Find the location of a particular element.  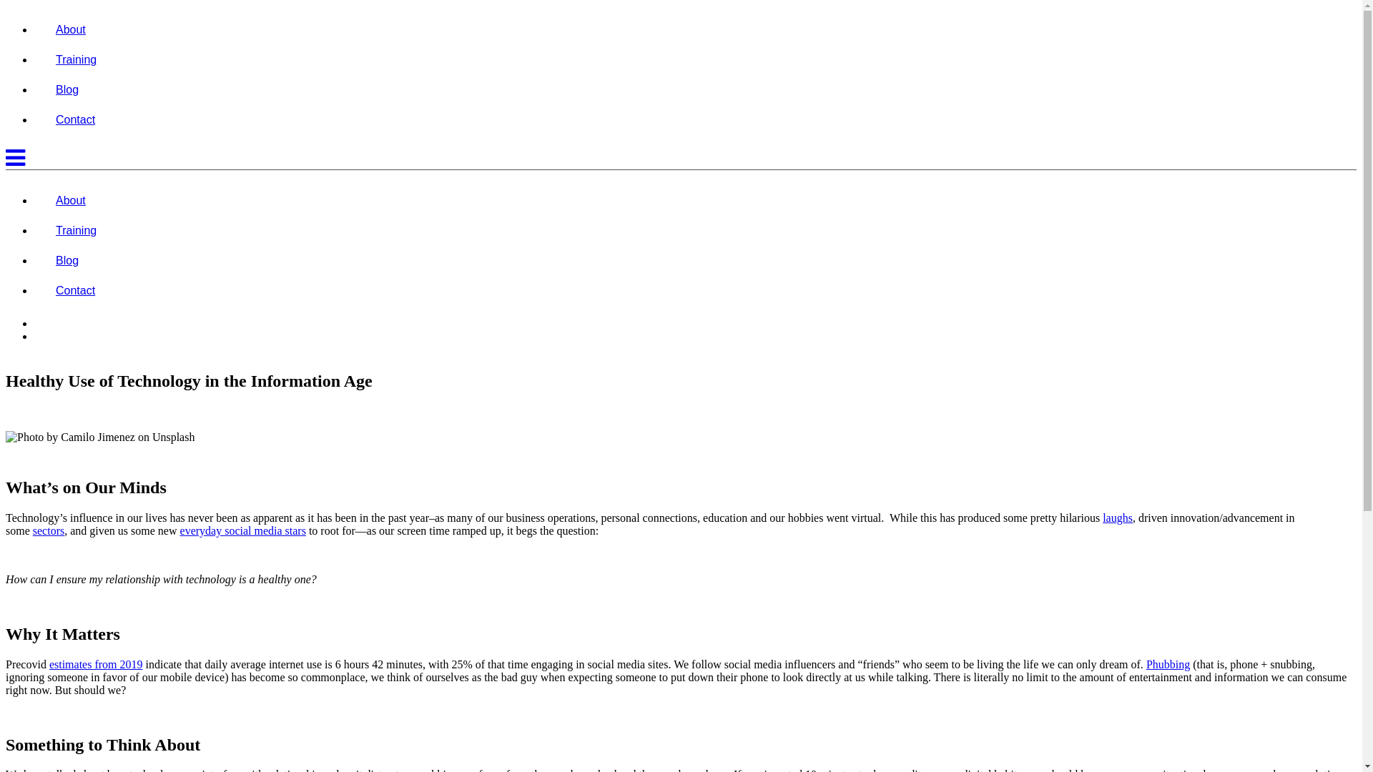

estimates from 2019 is located at coordinates (96, 665).